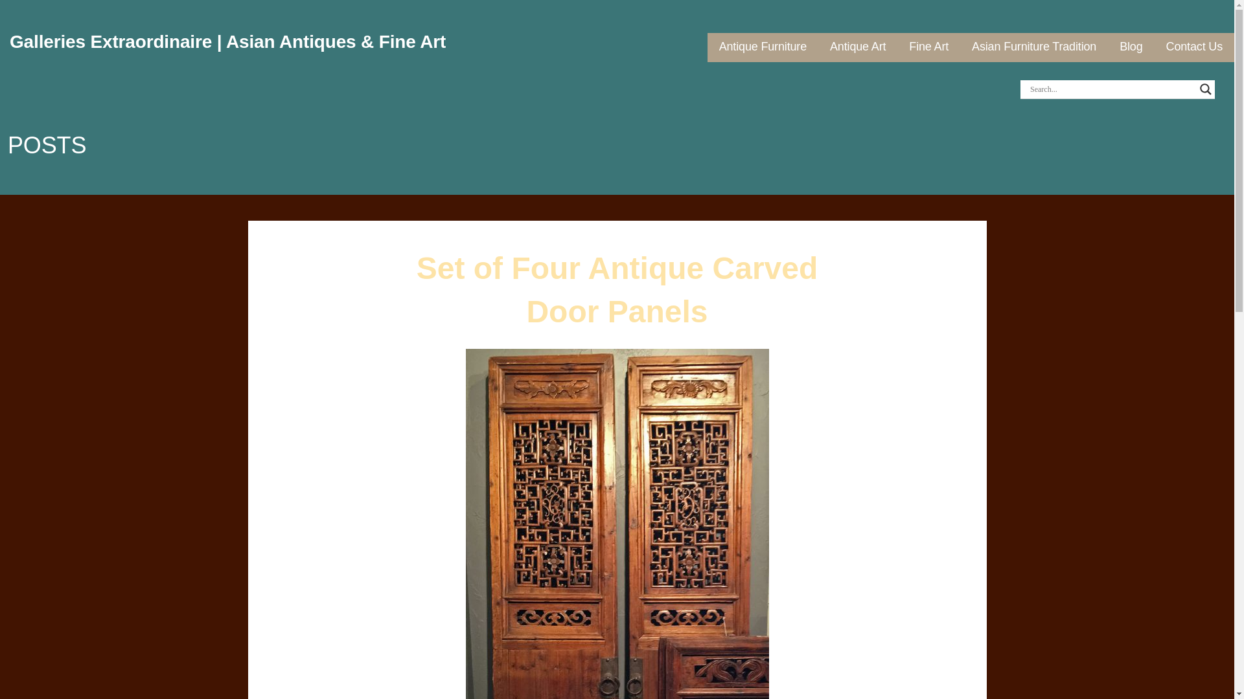 This screenshot has width=1244, height=699. Describe the element at coordinates (1033, 47) in the screenshot. I see `Asian Furniture Tradition` at that location.